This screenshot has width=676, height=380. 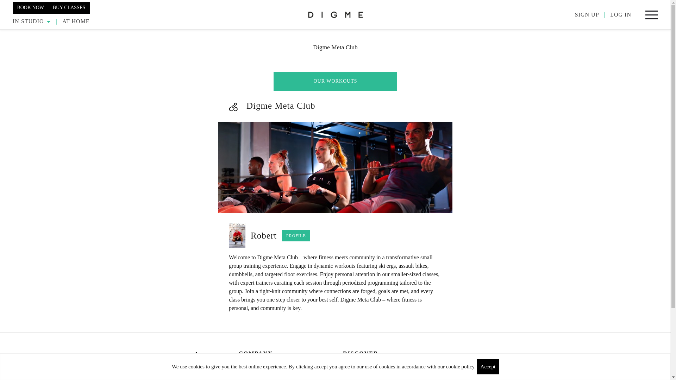 What do you see at coordinates (335, 14) in the screenshot?
I see `Digme` at bounding box center [335, 14].